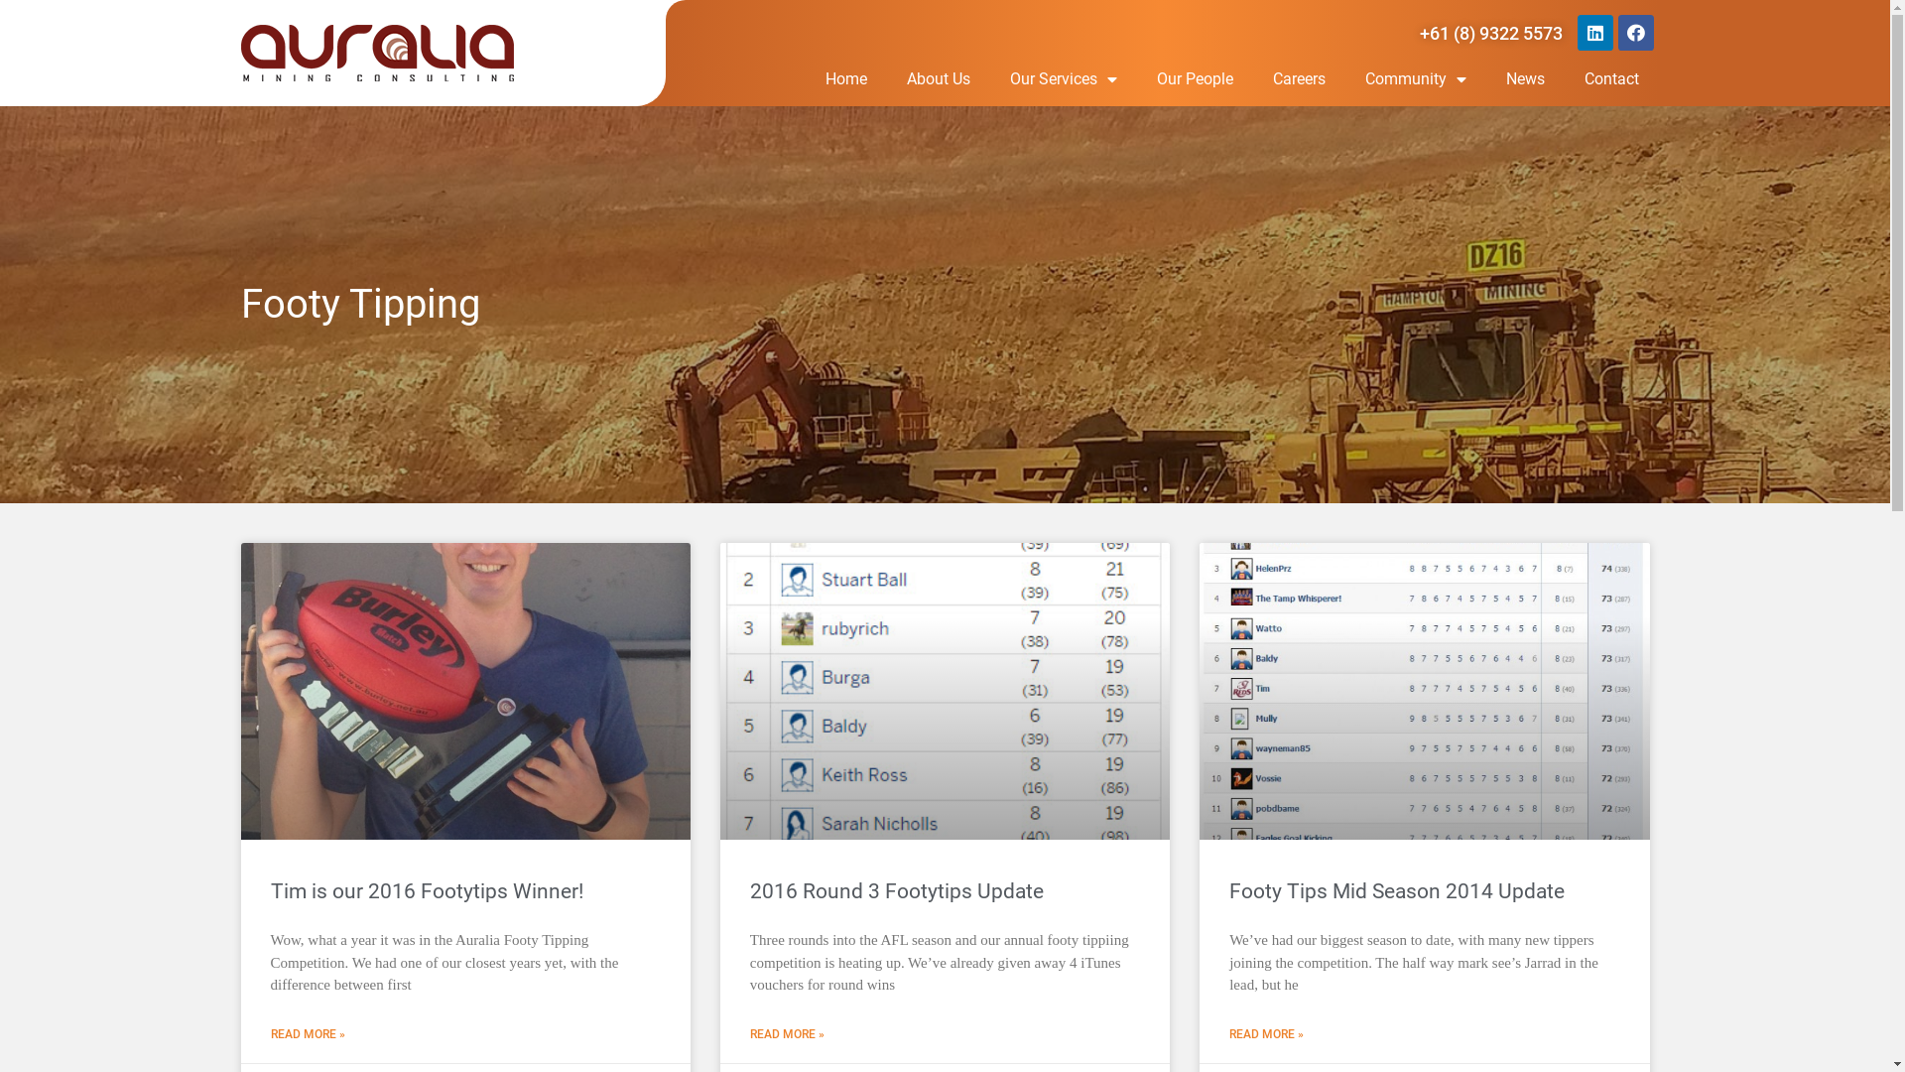 This screenshot has width=1905, height=1072. Describe the element at coordinates (897, 891) in the screenshot. I see `2016 Round 3 Footytips Update` at that location.